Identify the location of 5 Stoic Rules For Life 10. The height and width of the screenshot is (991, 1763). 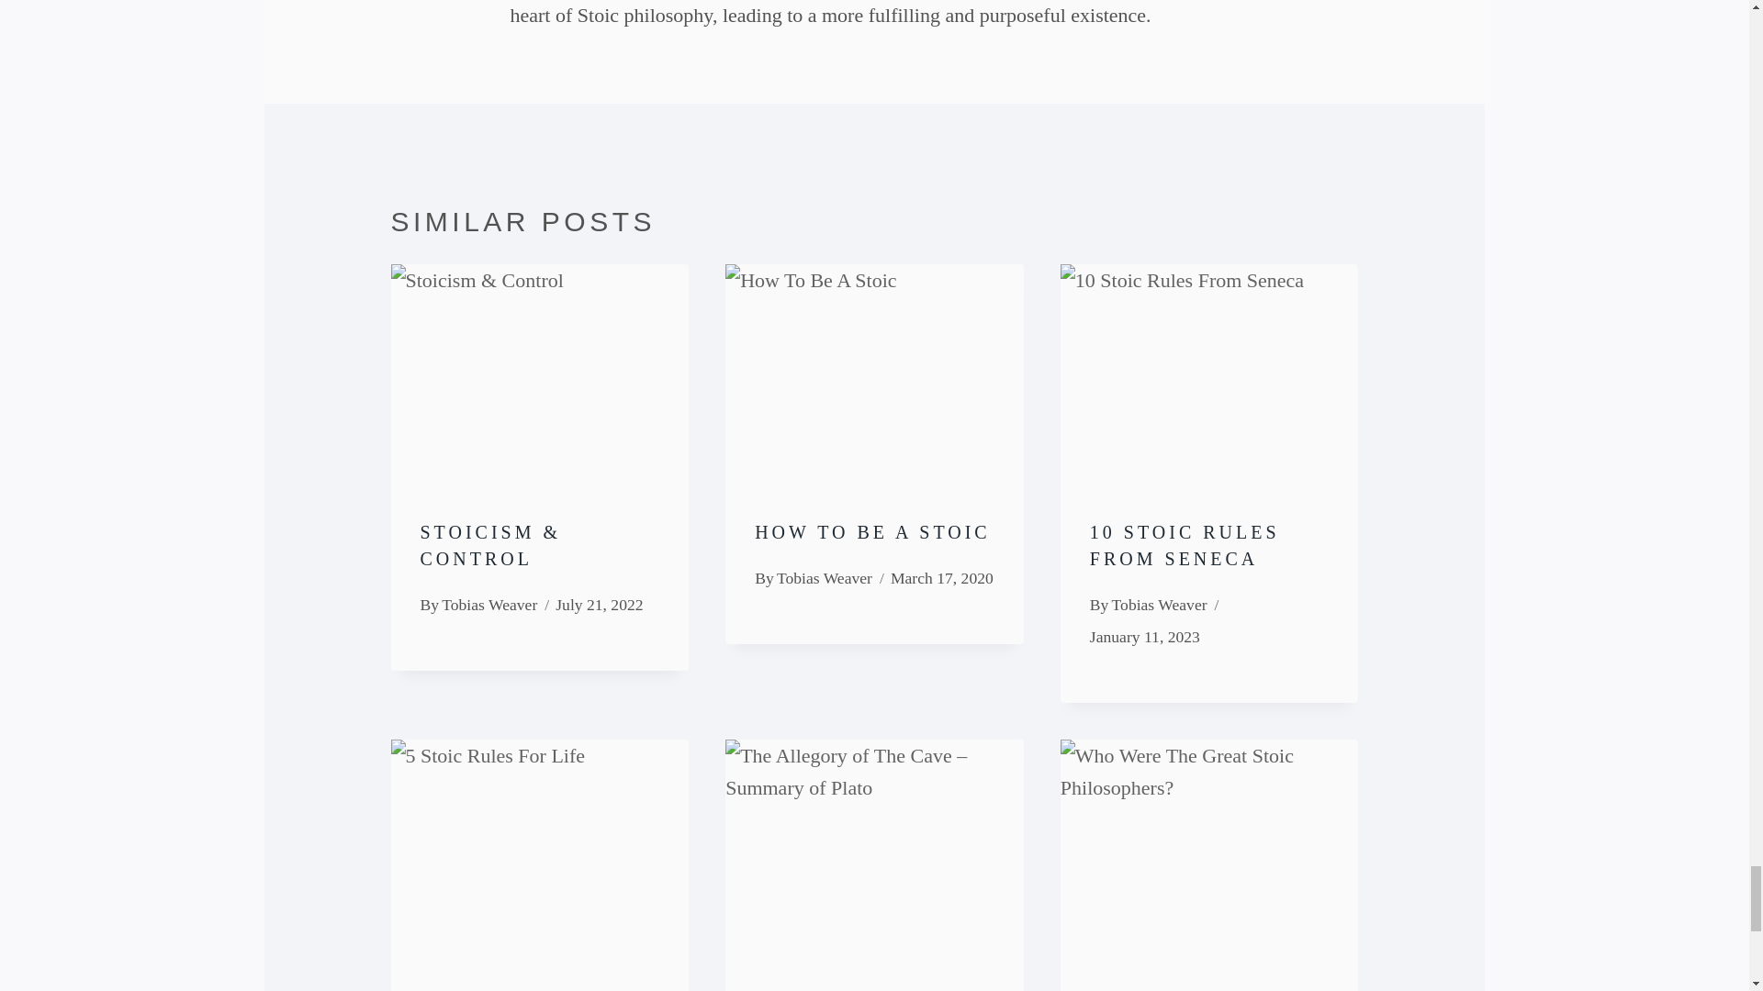
(540, 838).